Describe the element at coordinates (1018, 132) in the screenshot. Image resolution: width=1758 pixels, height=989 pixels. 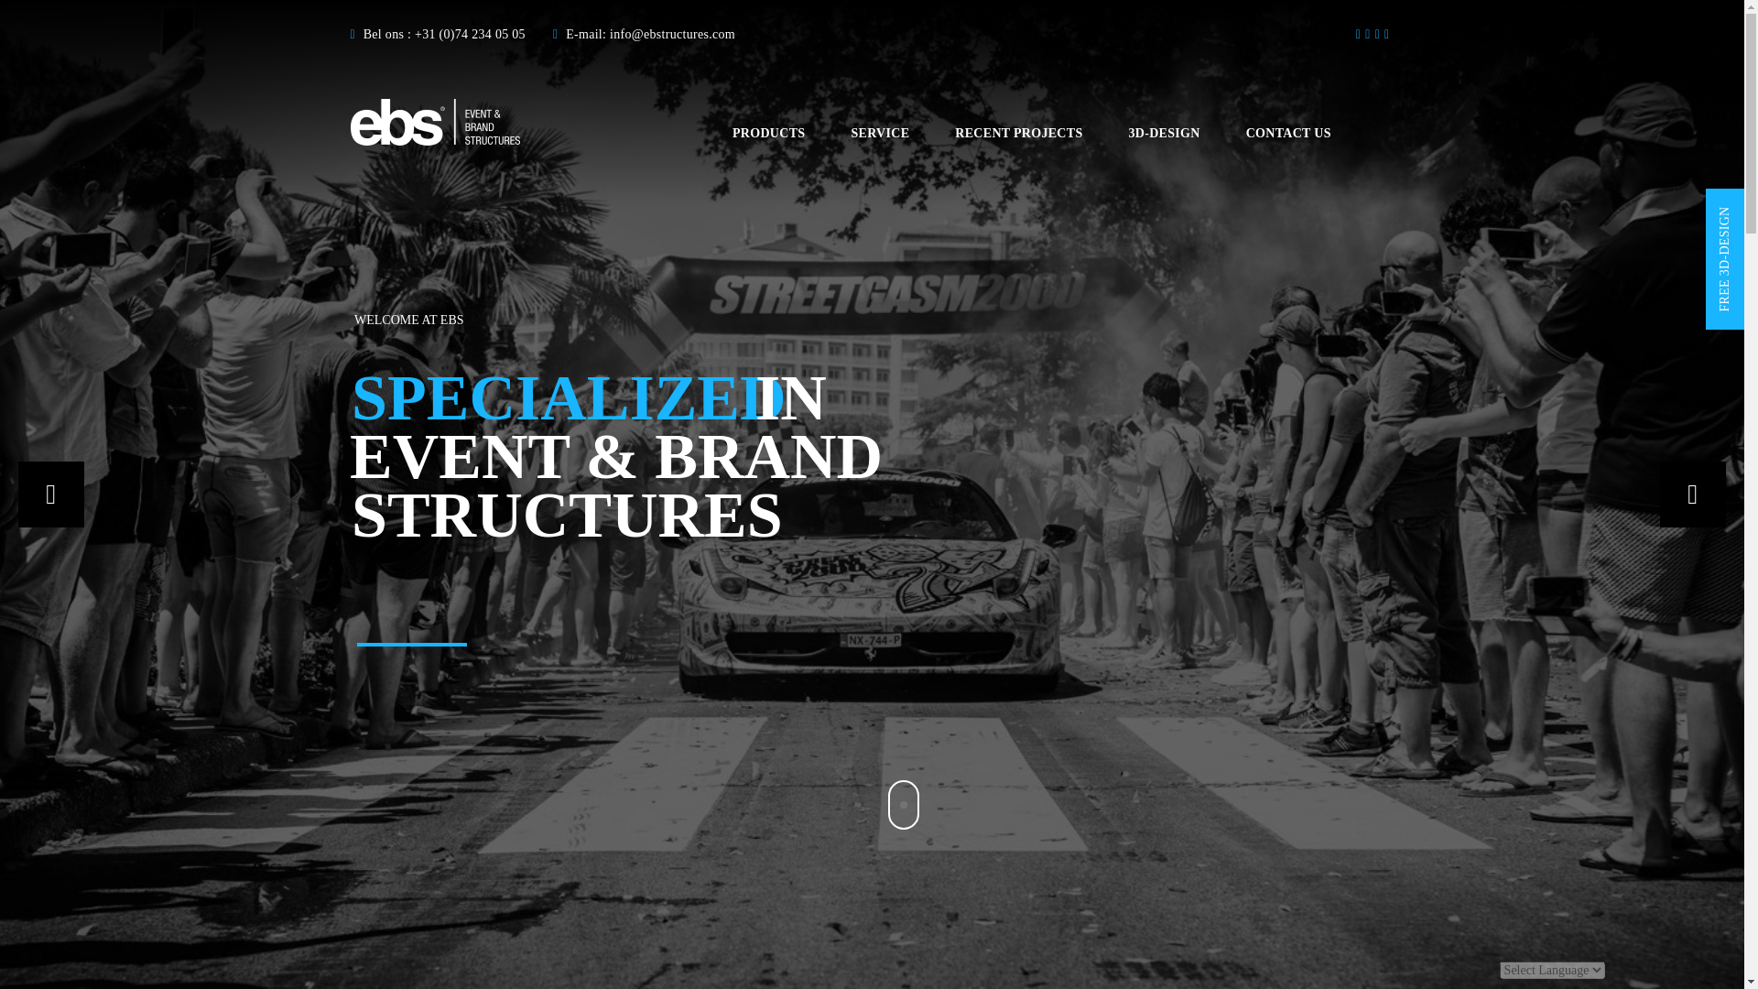
I see `RECENT PROJECTS` at that location.